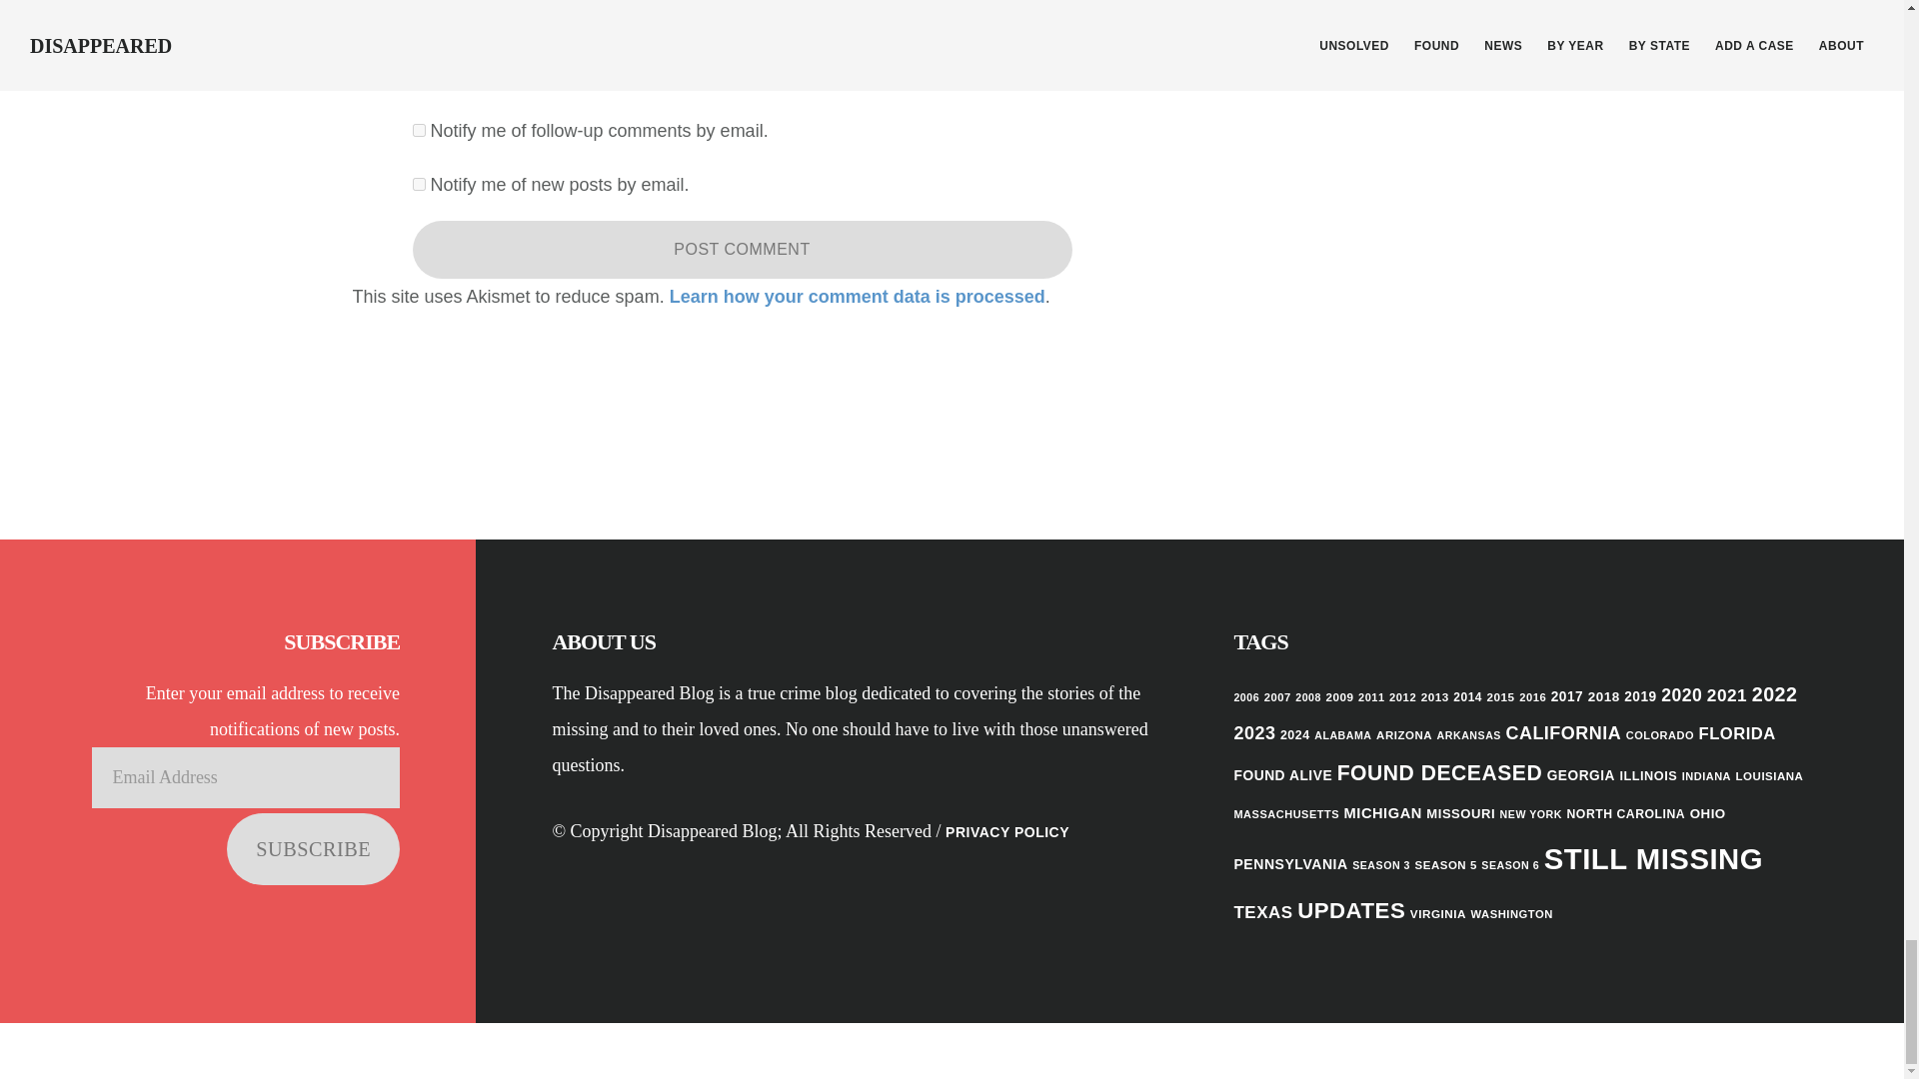 The image size is (1919, 1079). I want to click on subscribe, so click(418, 184).